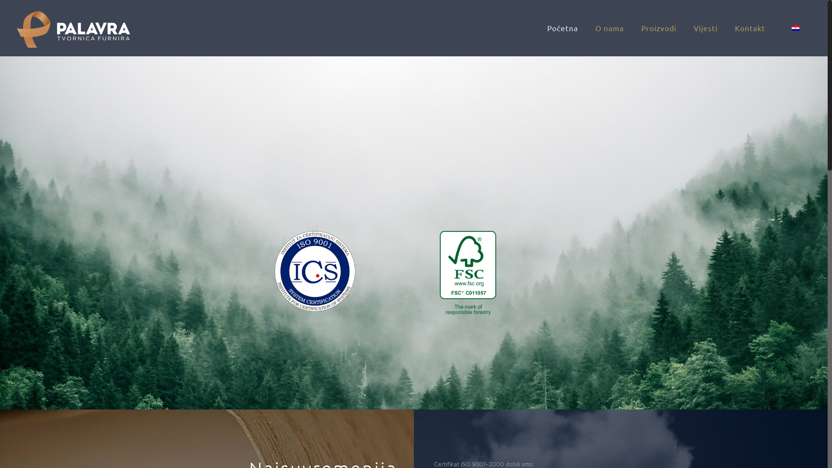 The height and width of the screenshot is (468, 832). What do you see at coordinates (610, 28) in the screenshot?
I see `O nama` at bounding box center [610, 28].